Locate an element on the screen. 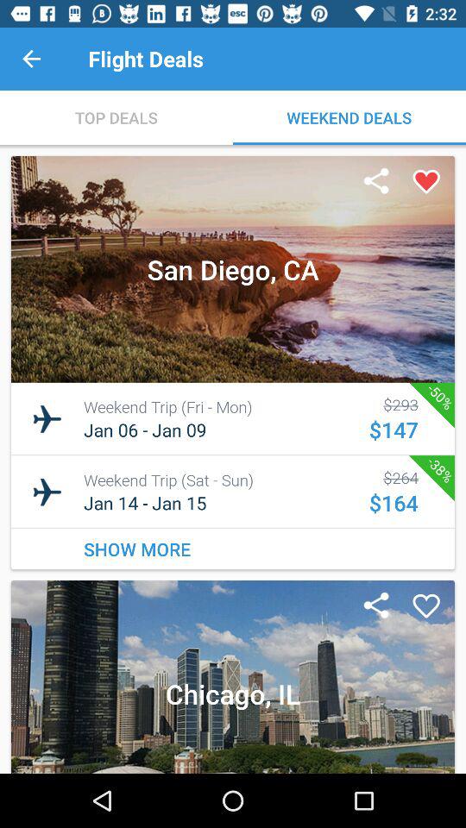 The width and height of the screenshot is (466, 828). go back is located at coordinates (31, 59).